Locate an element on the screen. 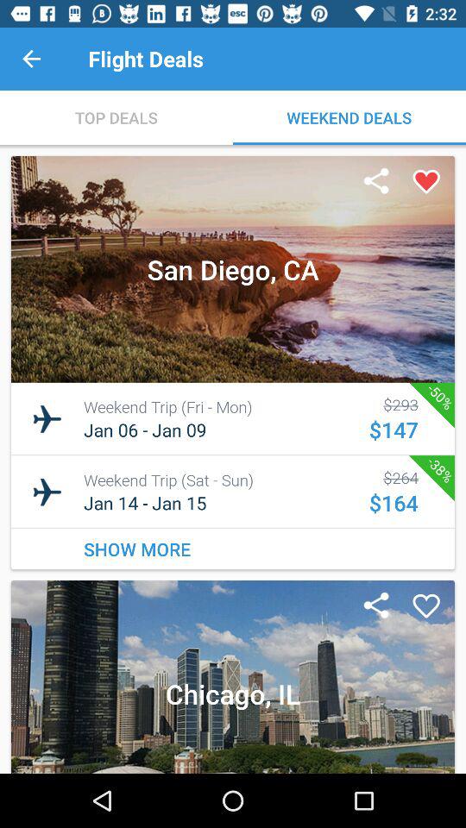 The width and height of the screenshot is (466, 828). go back is located at coordinates (31, 59).